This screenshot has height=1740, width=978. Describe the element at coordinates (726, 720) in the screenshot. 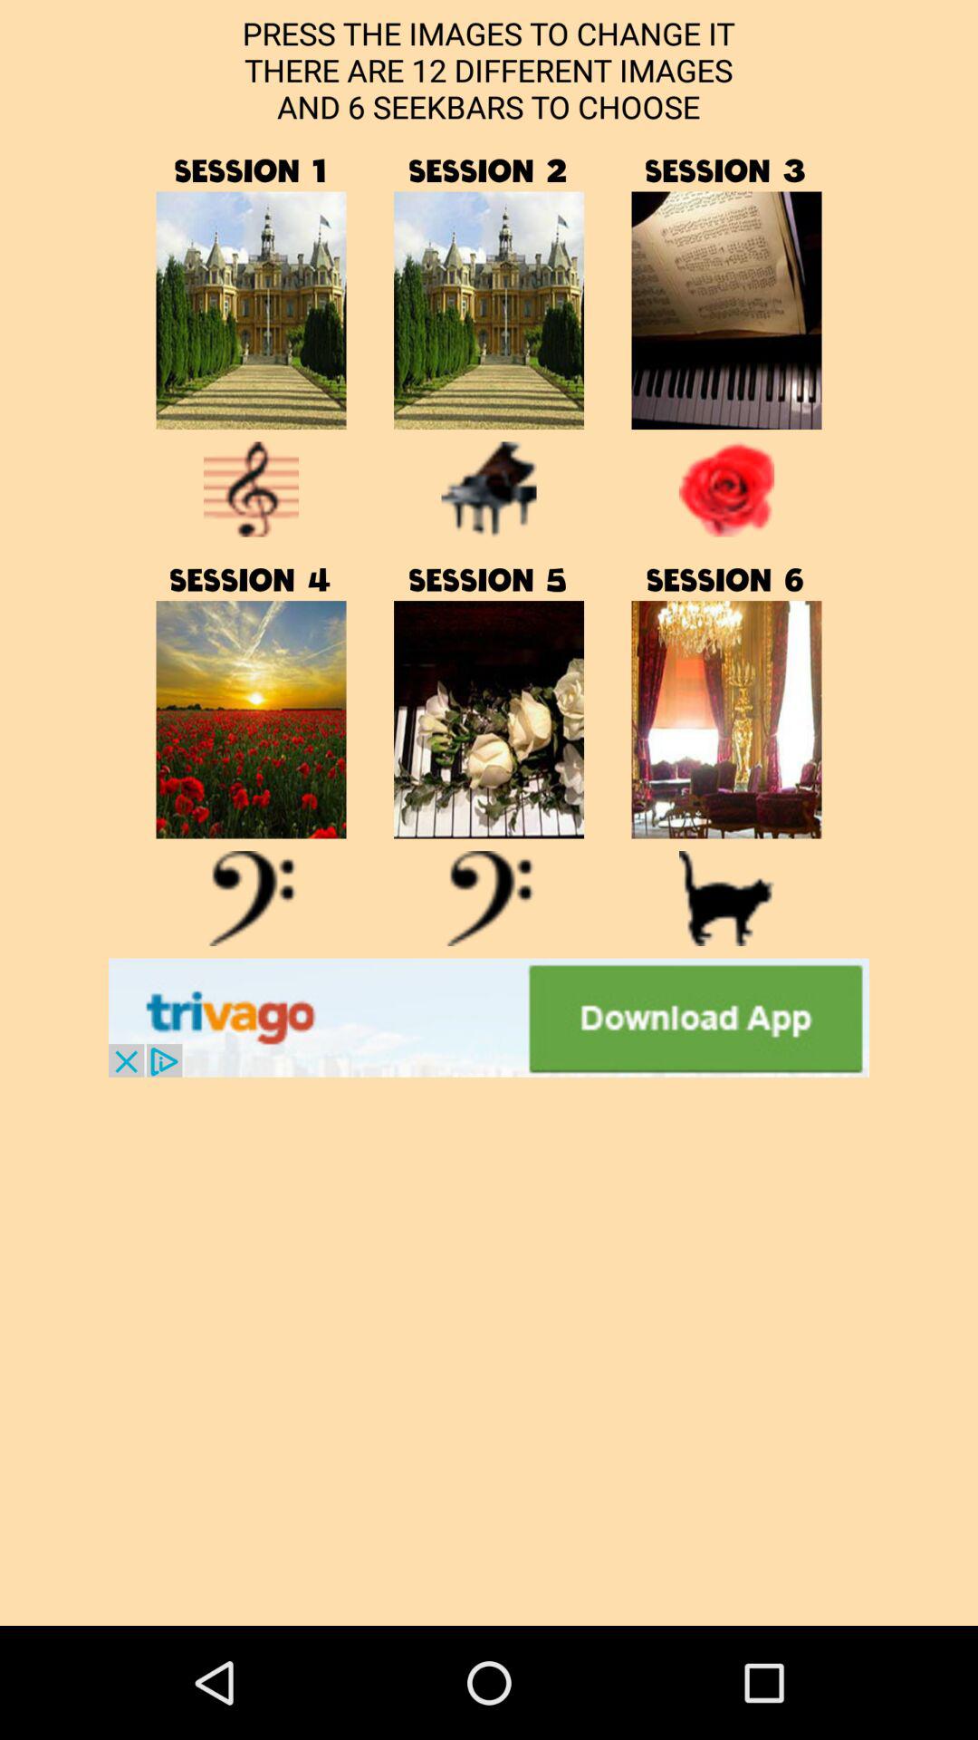

I see `open` at that location.